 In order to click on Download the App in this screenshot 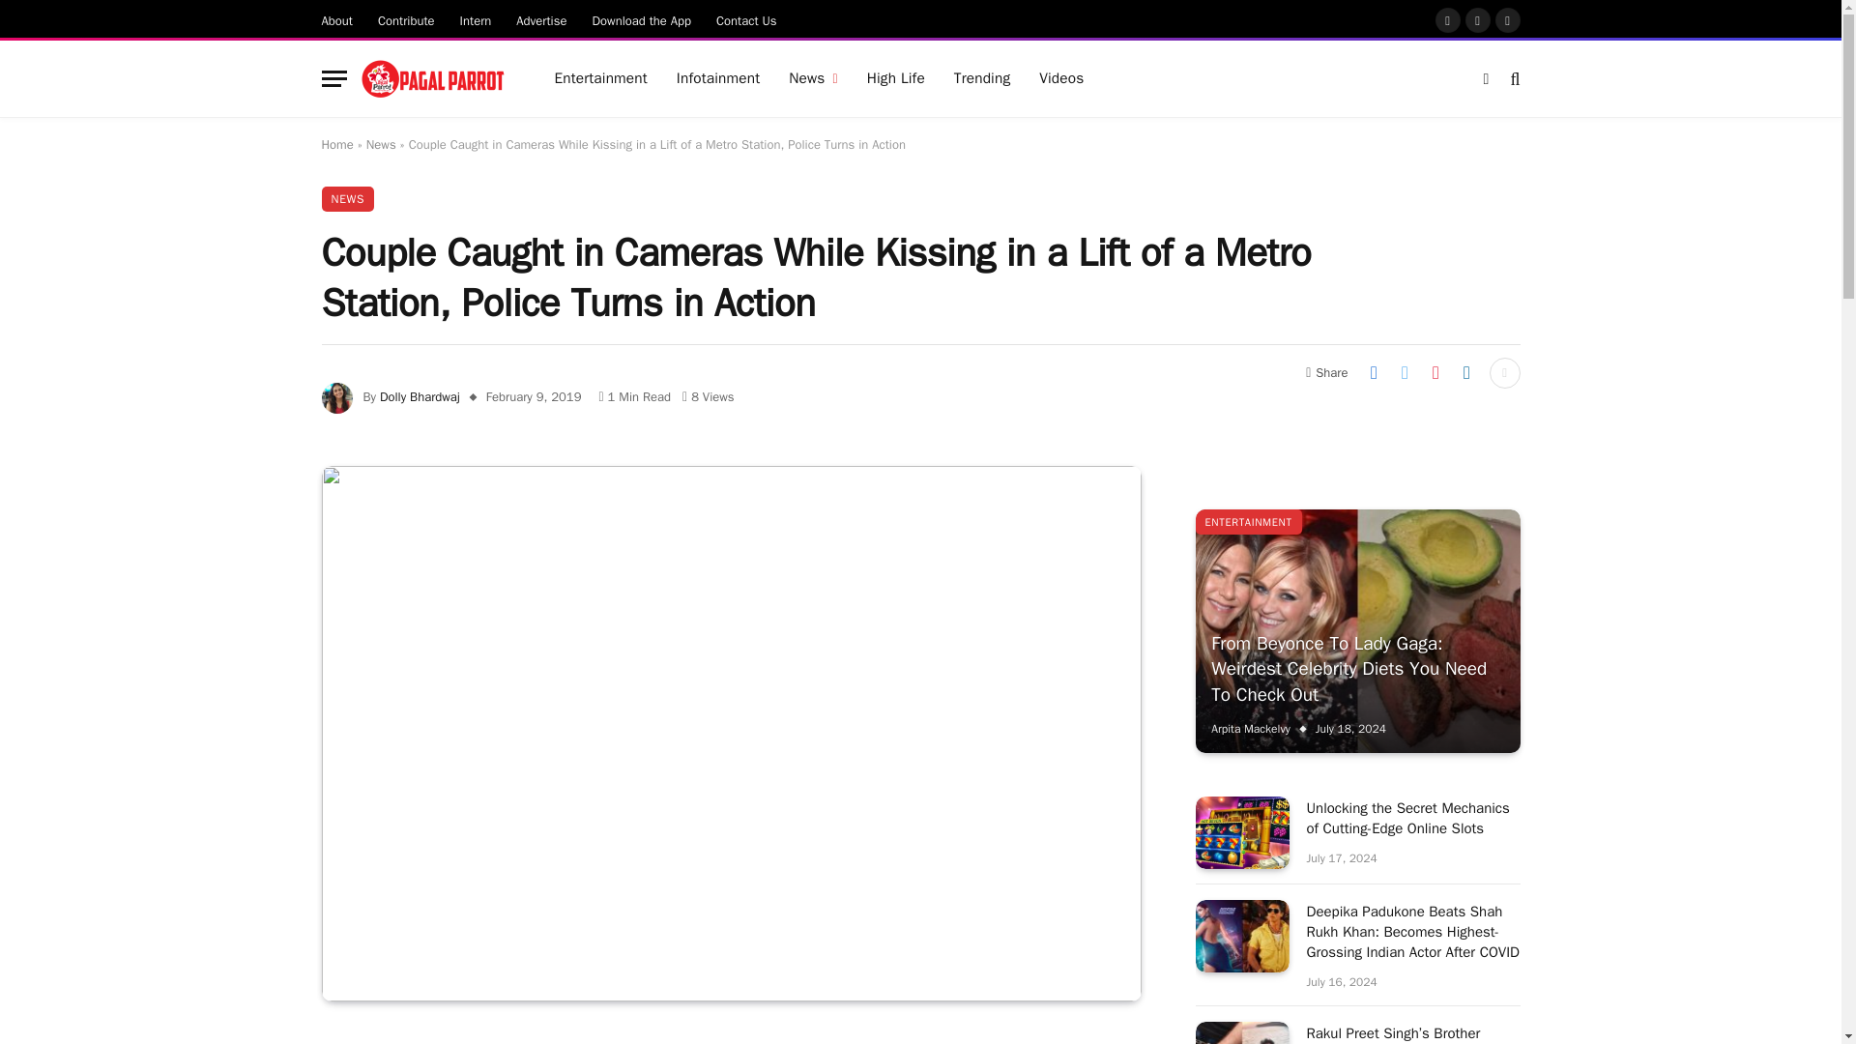, I will do `click(642, 19)`.